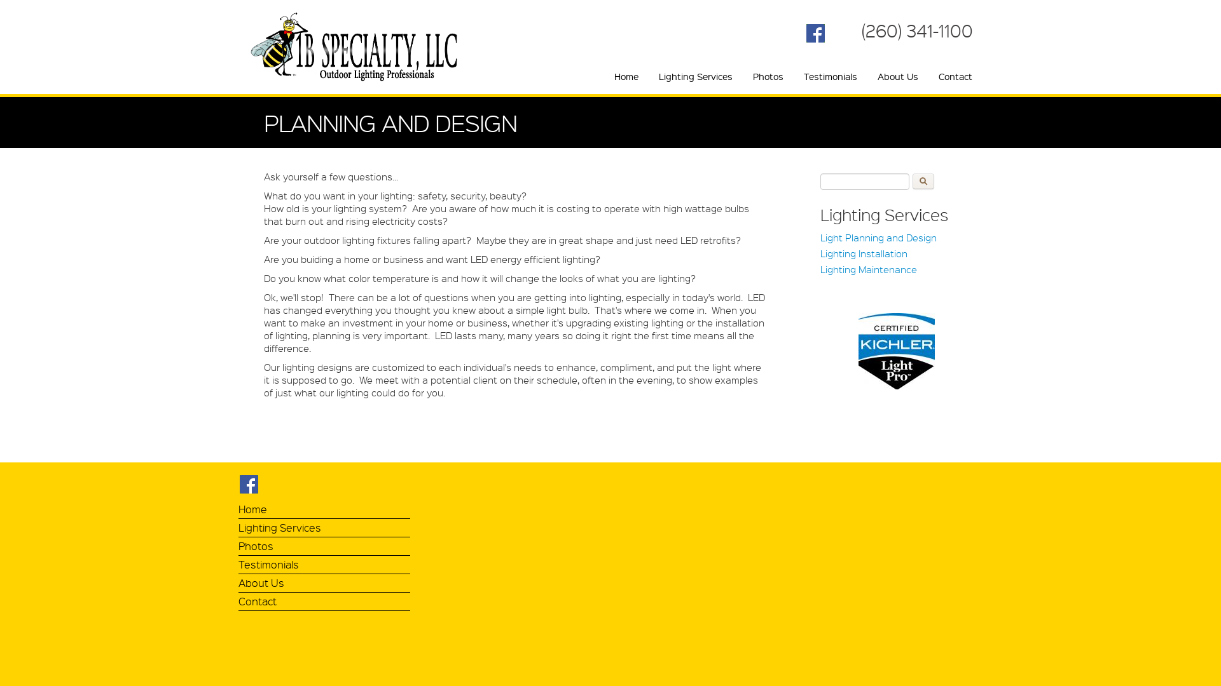 The height and width of the screenshot is (686, 1221). What do you see at coordinates (865, 182) in the screenshot?
I see `Enter the terms you wish to search for.` at bounding box center [865, 182].